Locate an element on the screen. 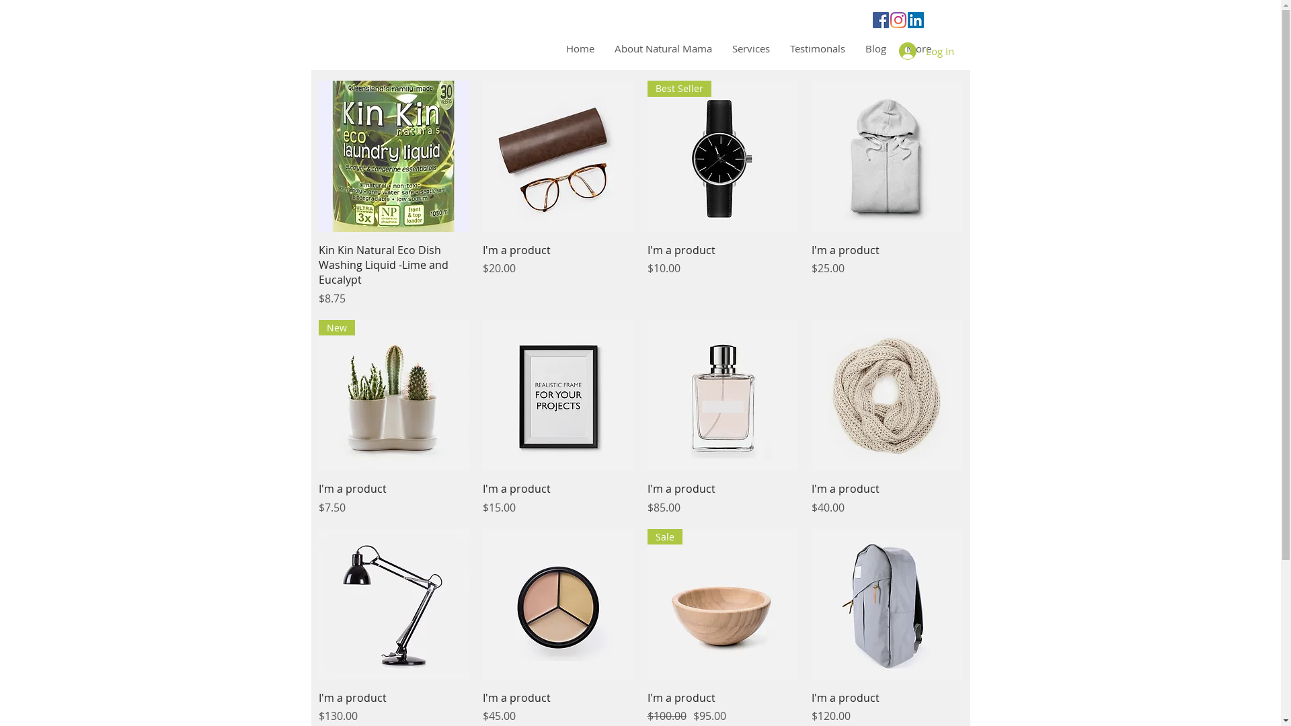 This screenshot has width=1291, height=726. I'm a product
Price
$85.00 is located at coordinates (722, 498).